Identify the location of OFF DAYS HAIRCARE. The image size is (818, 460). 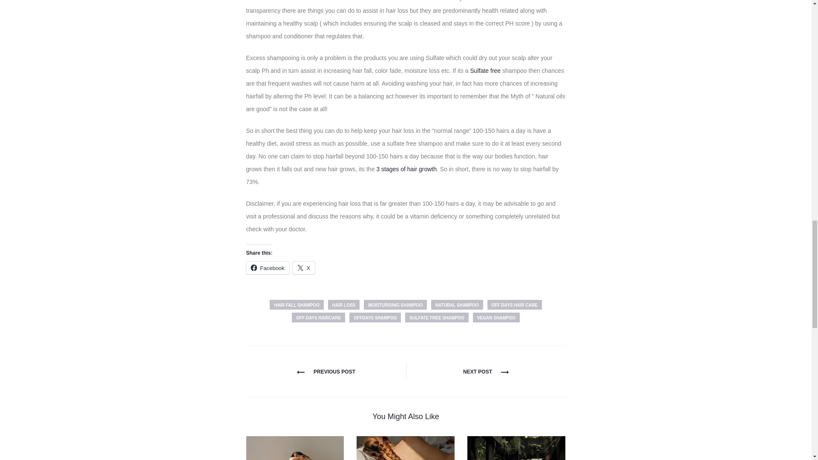
(319, 318).